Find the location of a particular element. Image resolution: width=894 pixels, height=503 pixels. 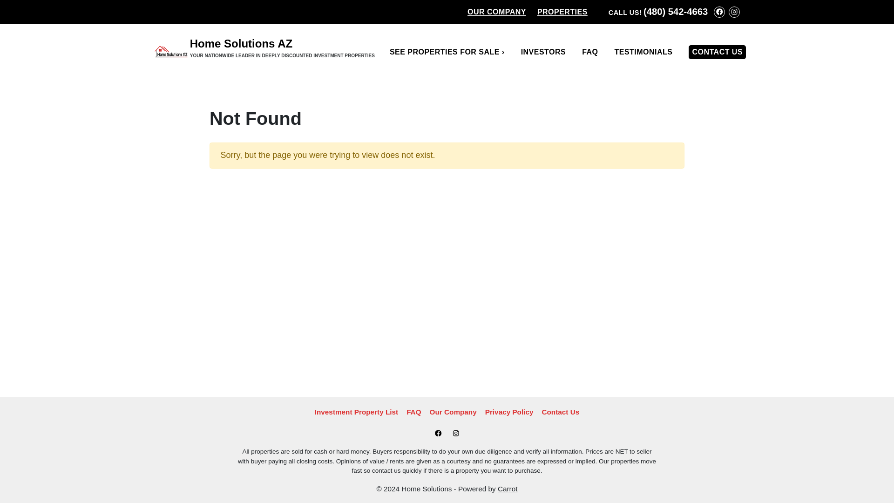

FAQ is located at coordinates (589, 52).